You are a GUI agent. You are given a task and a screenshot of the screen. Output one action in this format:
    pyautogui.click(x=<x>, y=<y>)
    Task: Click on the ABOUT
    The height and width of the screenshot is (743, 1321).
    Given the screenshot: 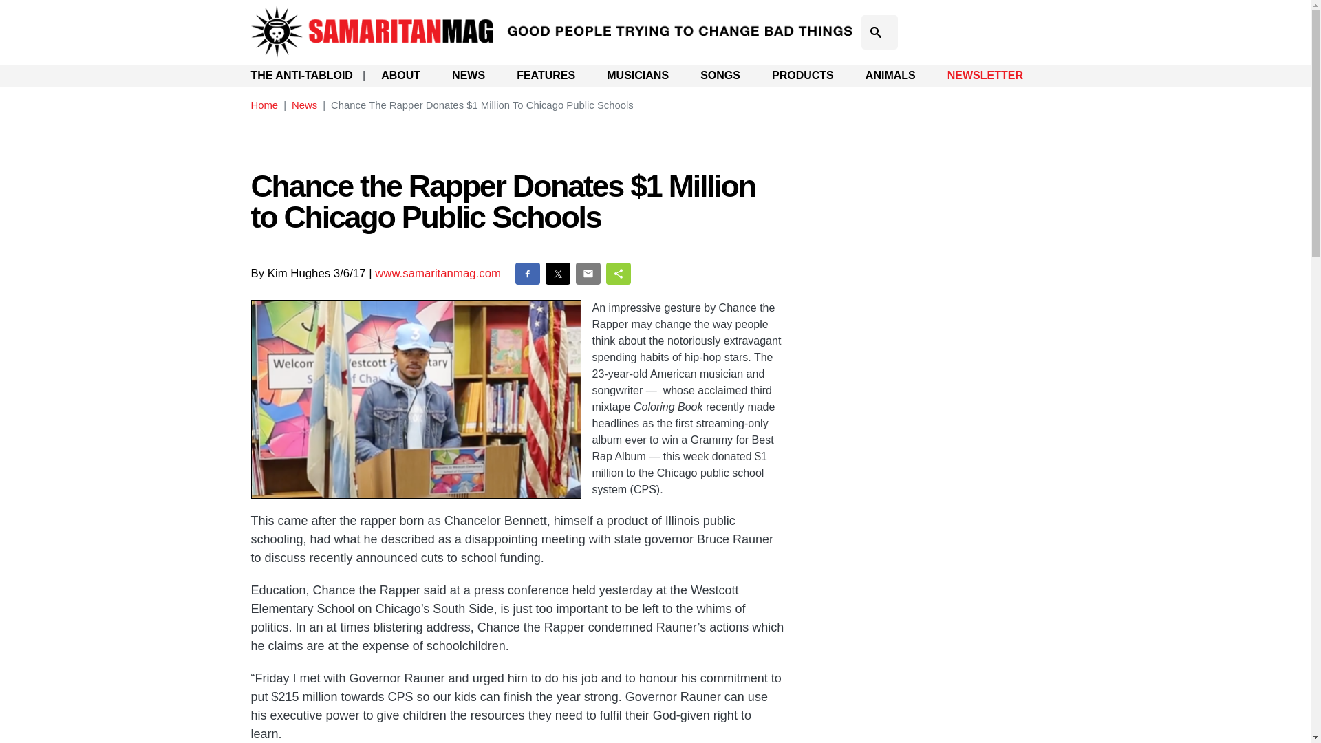 What is the action you would take?
    pyautogui.click(x=400, y=76)
    